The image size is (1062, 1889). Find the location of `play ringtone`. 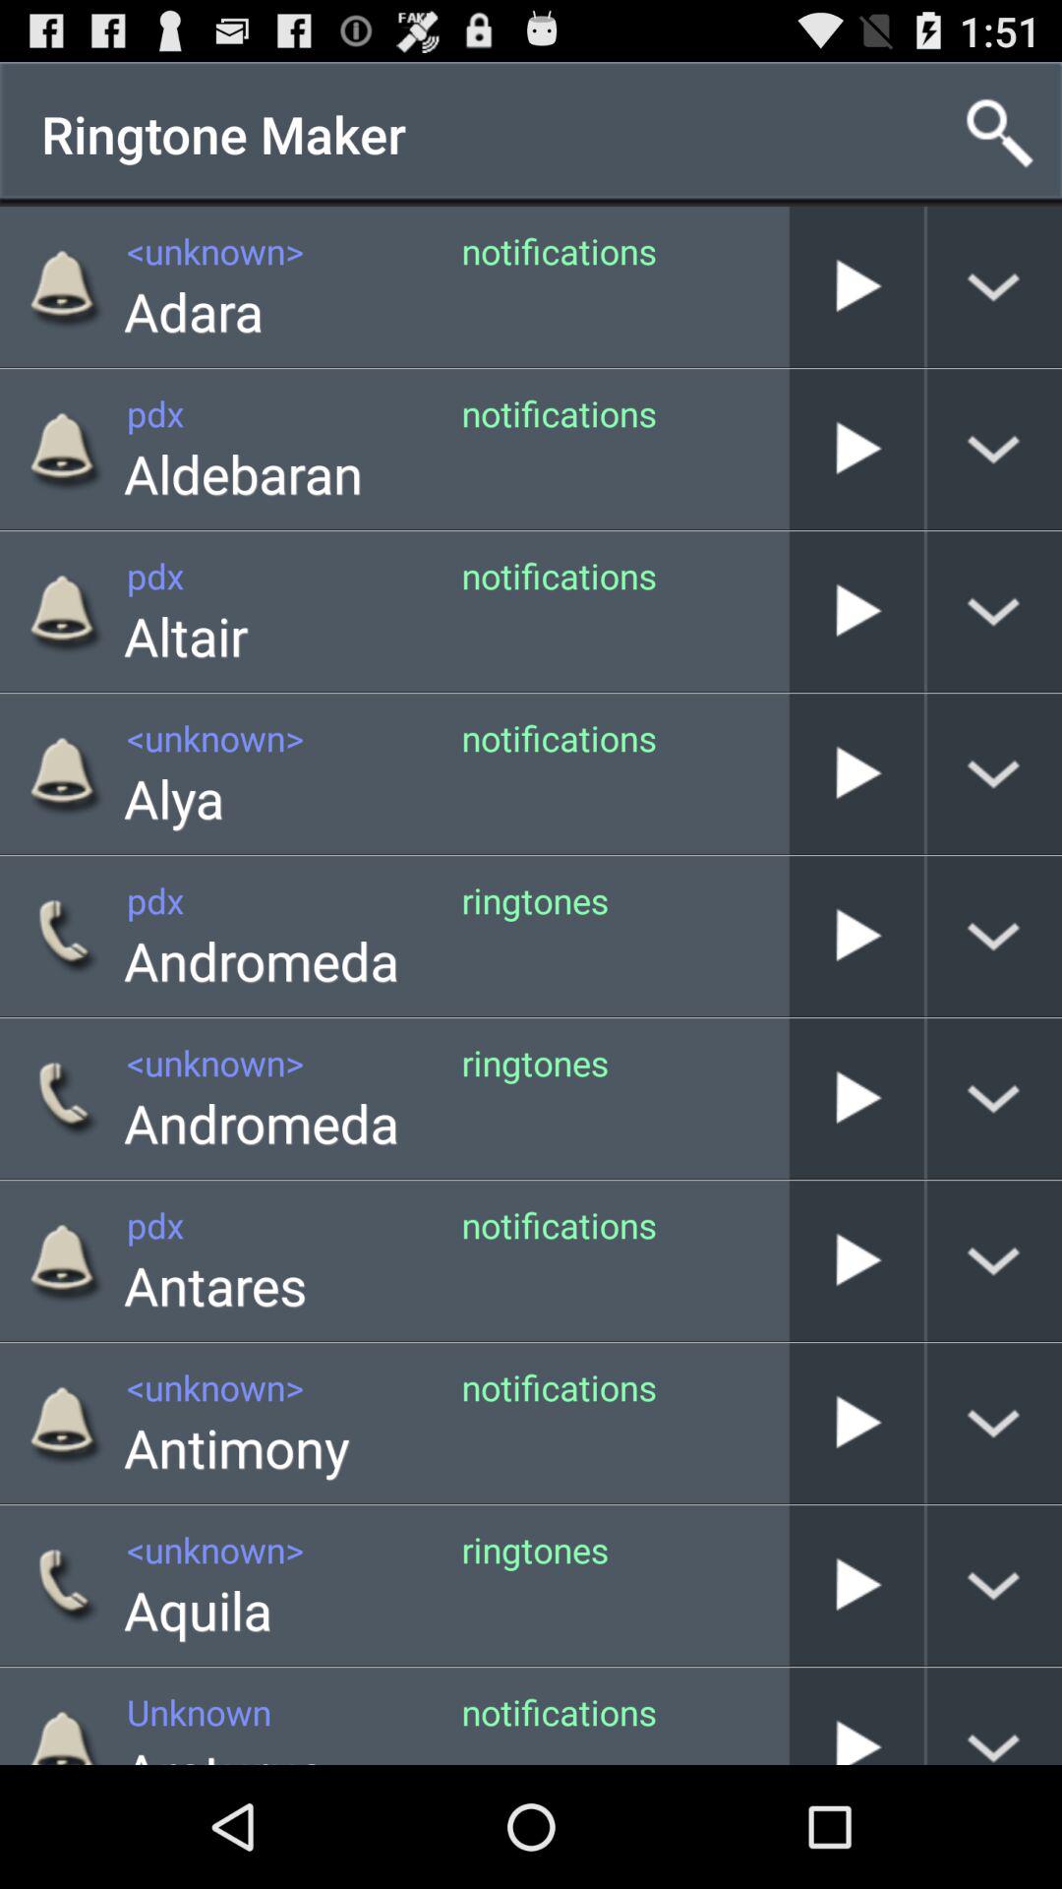

play ringtone is located at coordinates (856, 287).